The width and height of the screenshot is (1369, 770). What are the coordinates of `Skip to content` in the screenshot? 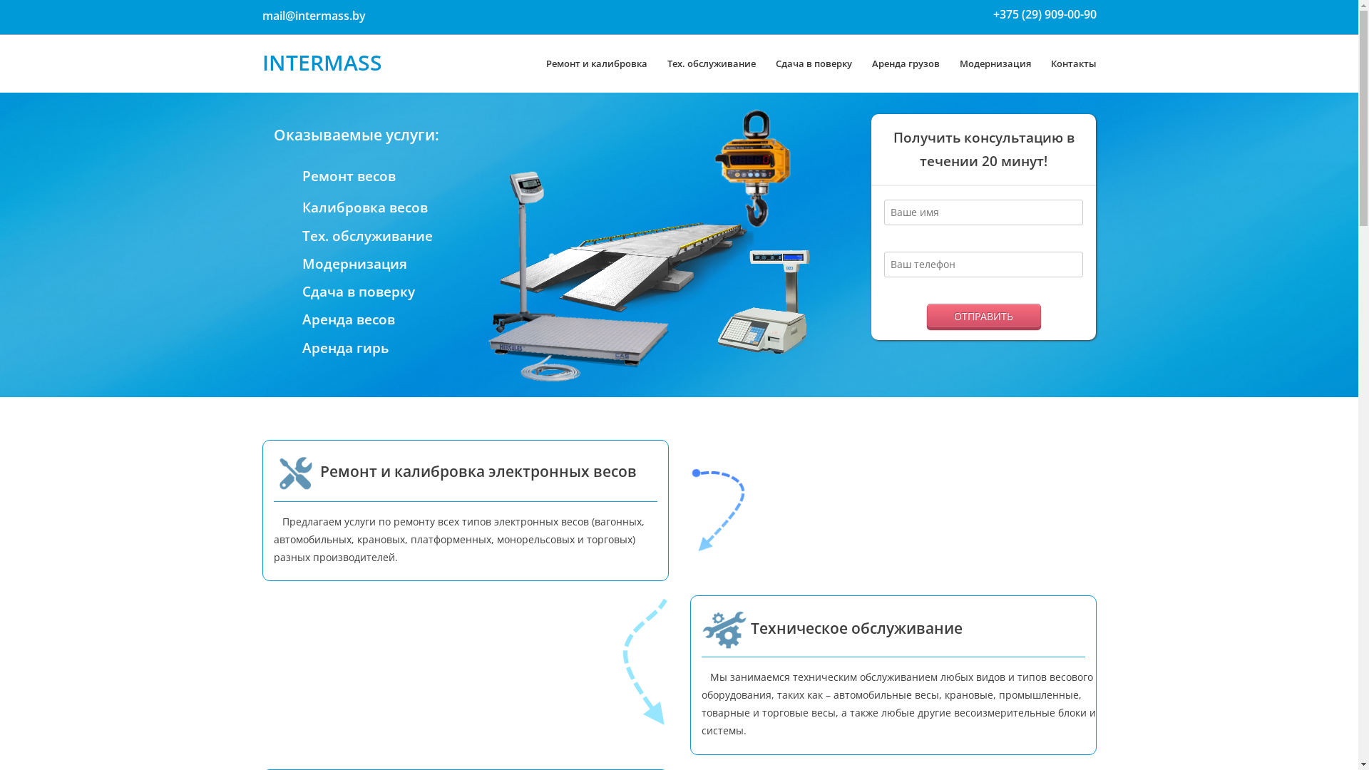 It's located at (36, 9).